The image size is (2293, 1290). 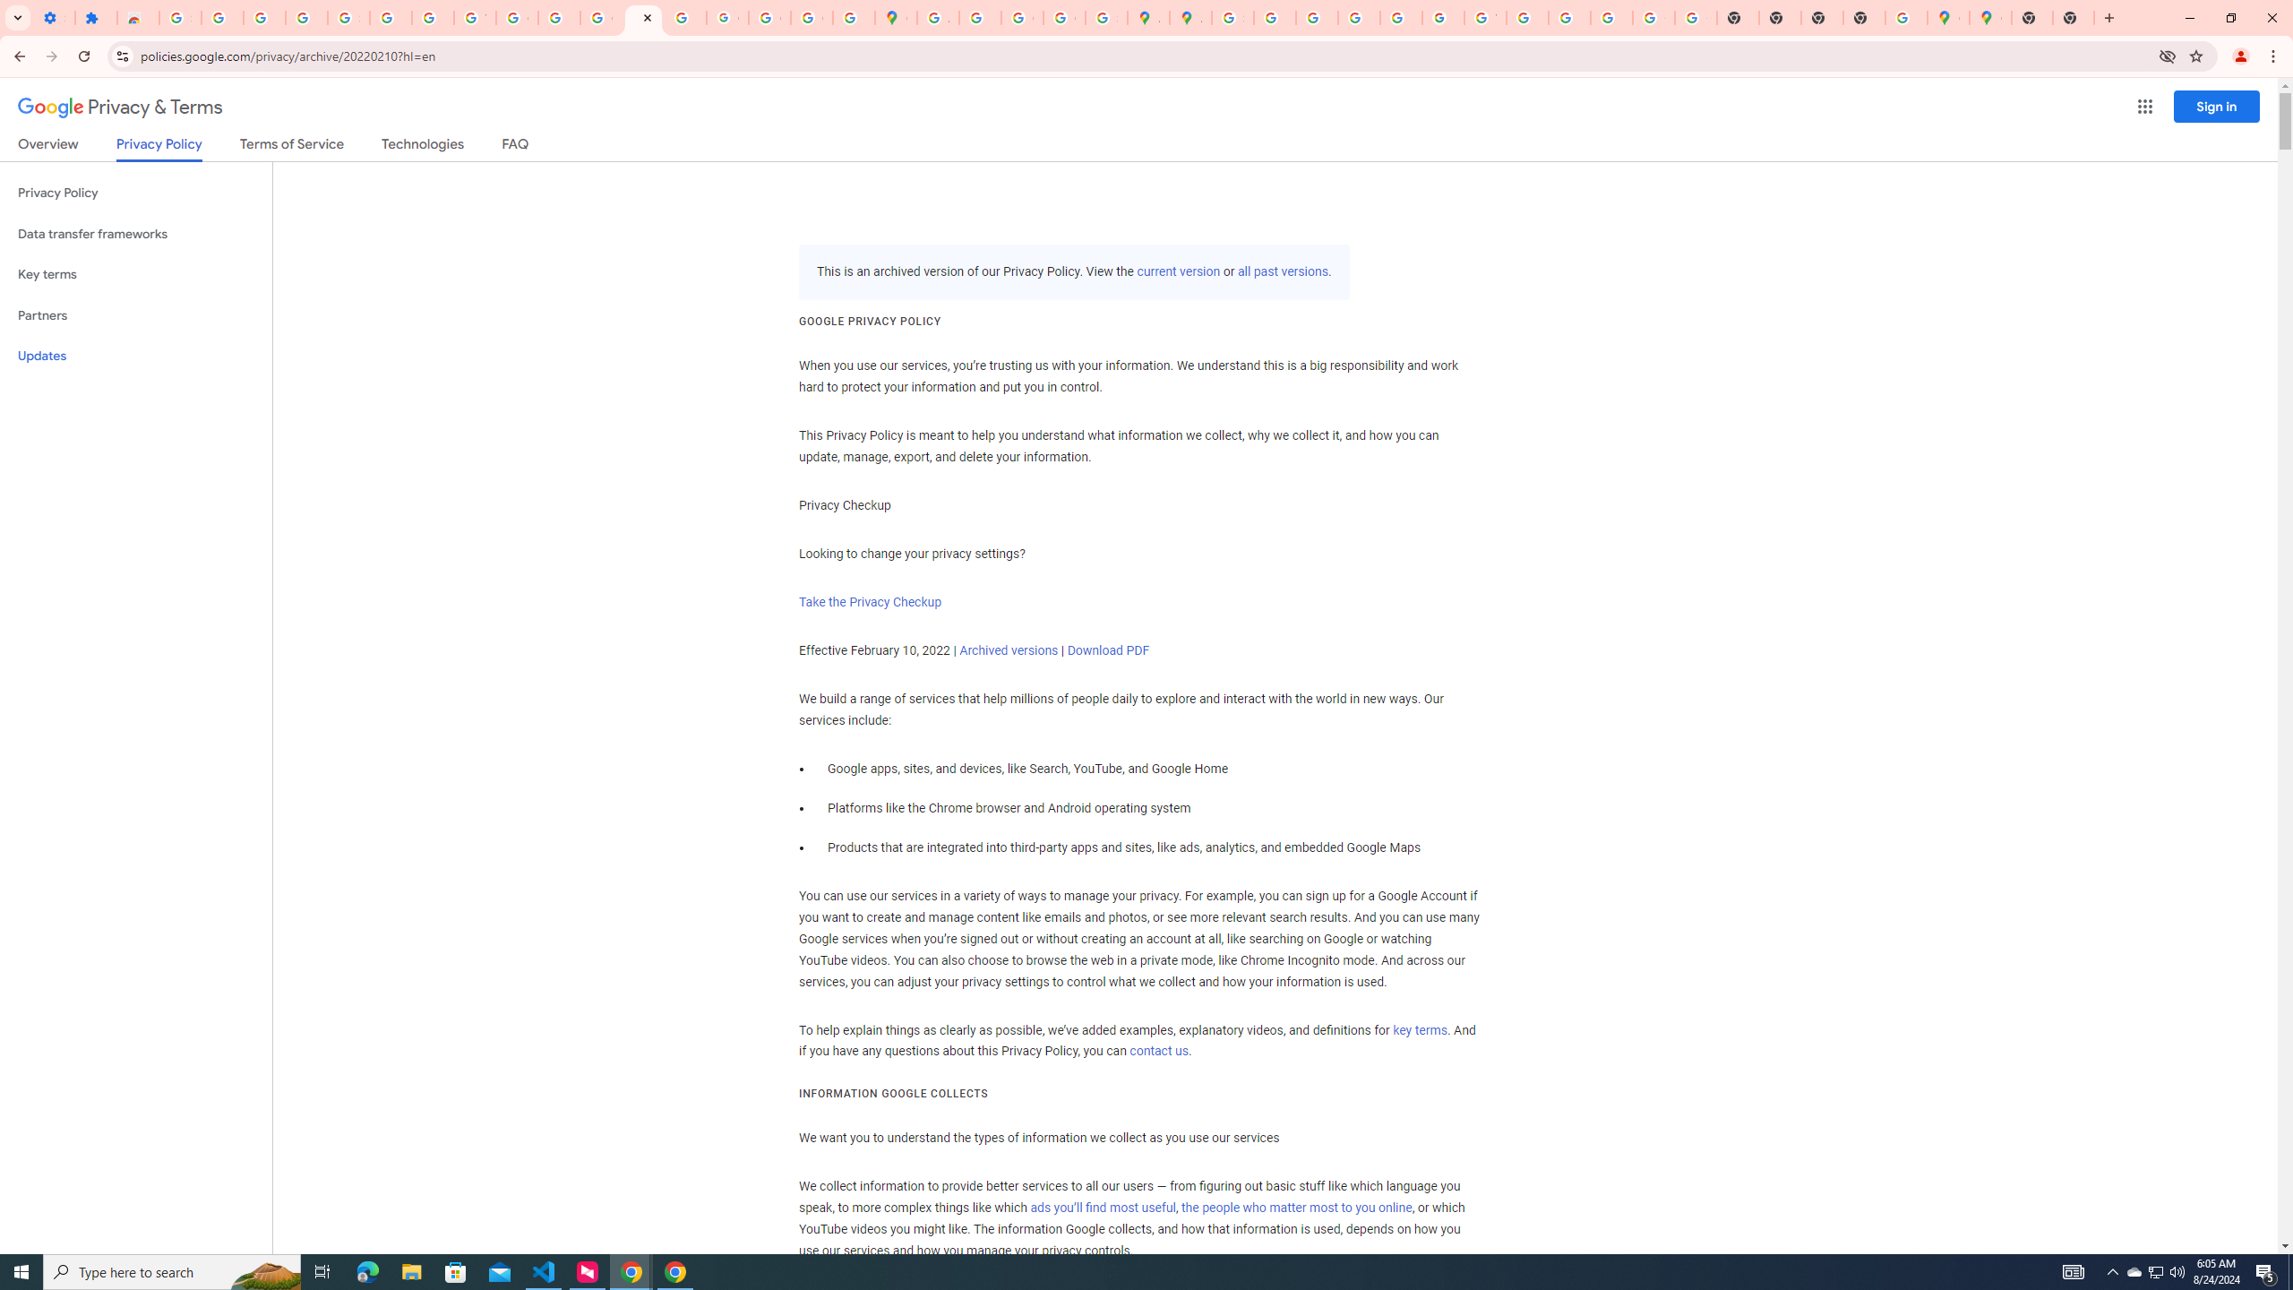 What do you see at coordinates (2032, 18) in the screenshot?
I see `New Tab` at bounding box center [2032, 18].